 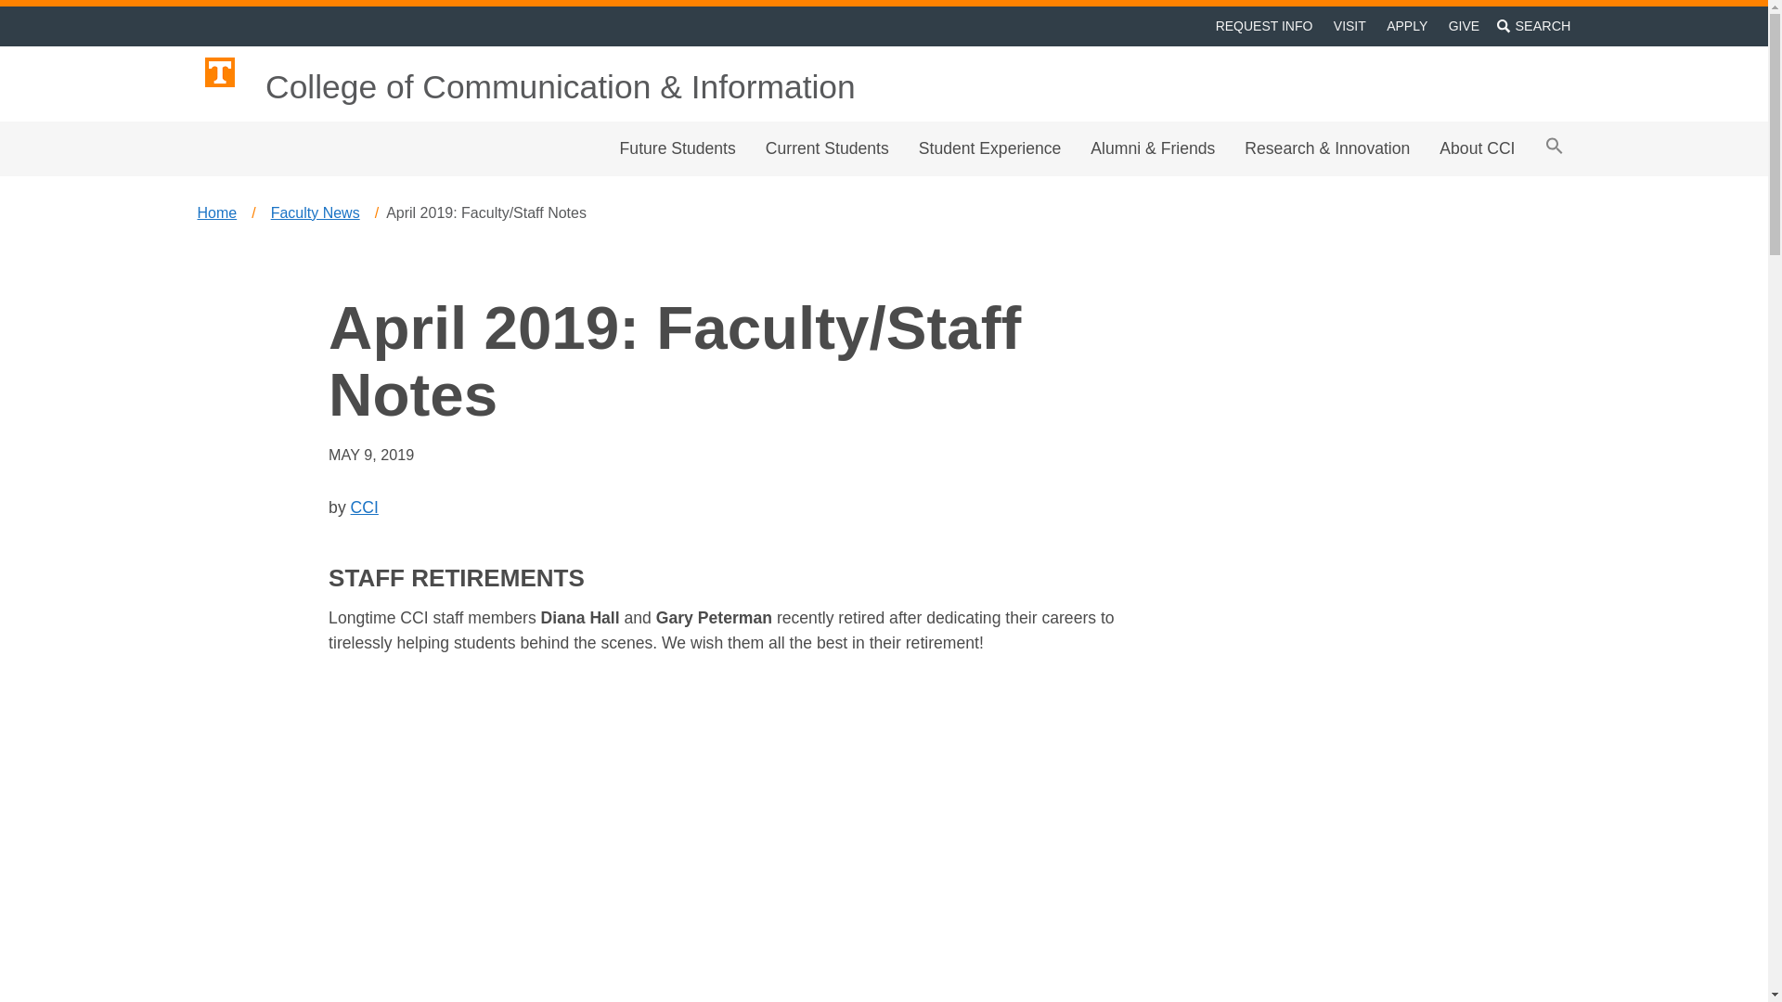 I want to click on VISIT, so click(x=1349, y=26).